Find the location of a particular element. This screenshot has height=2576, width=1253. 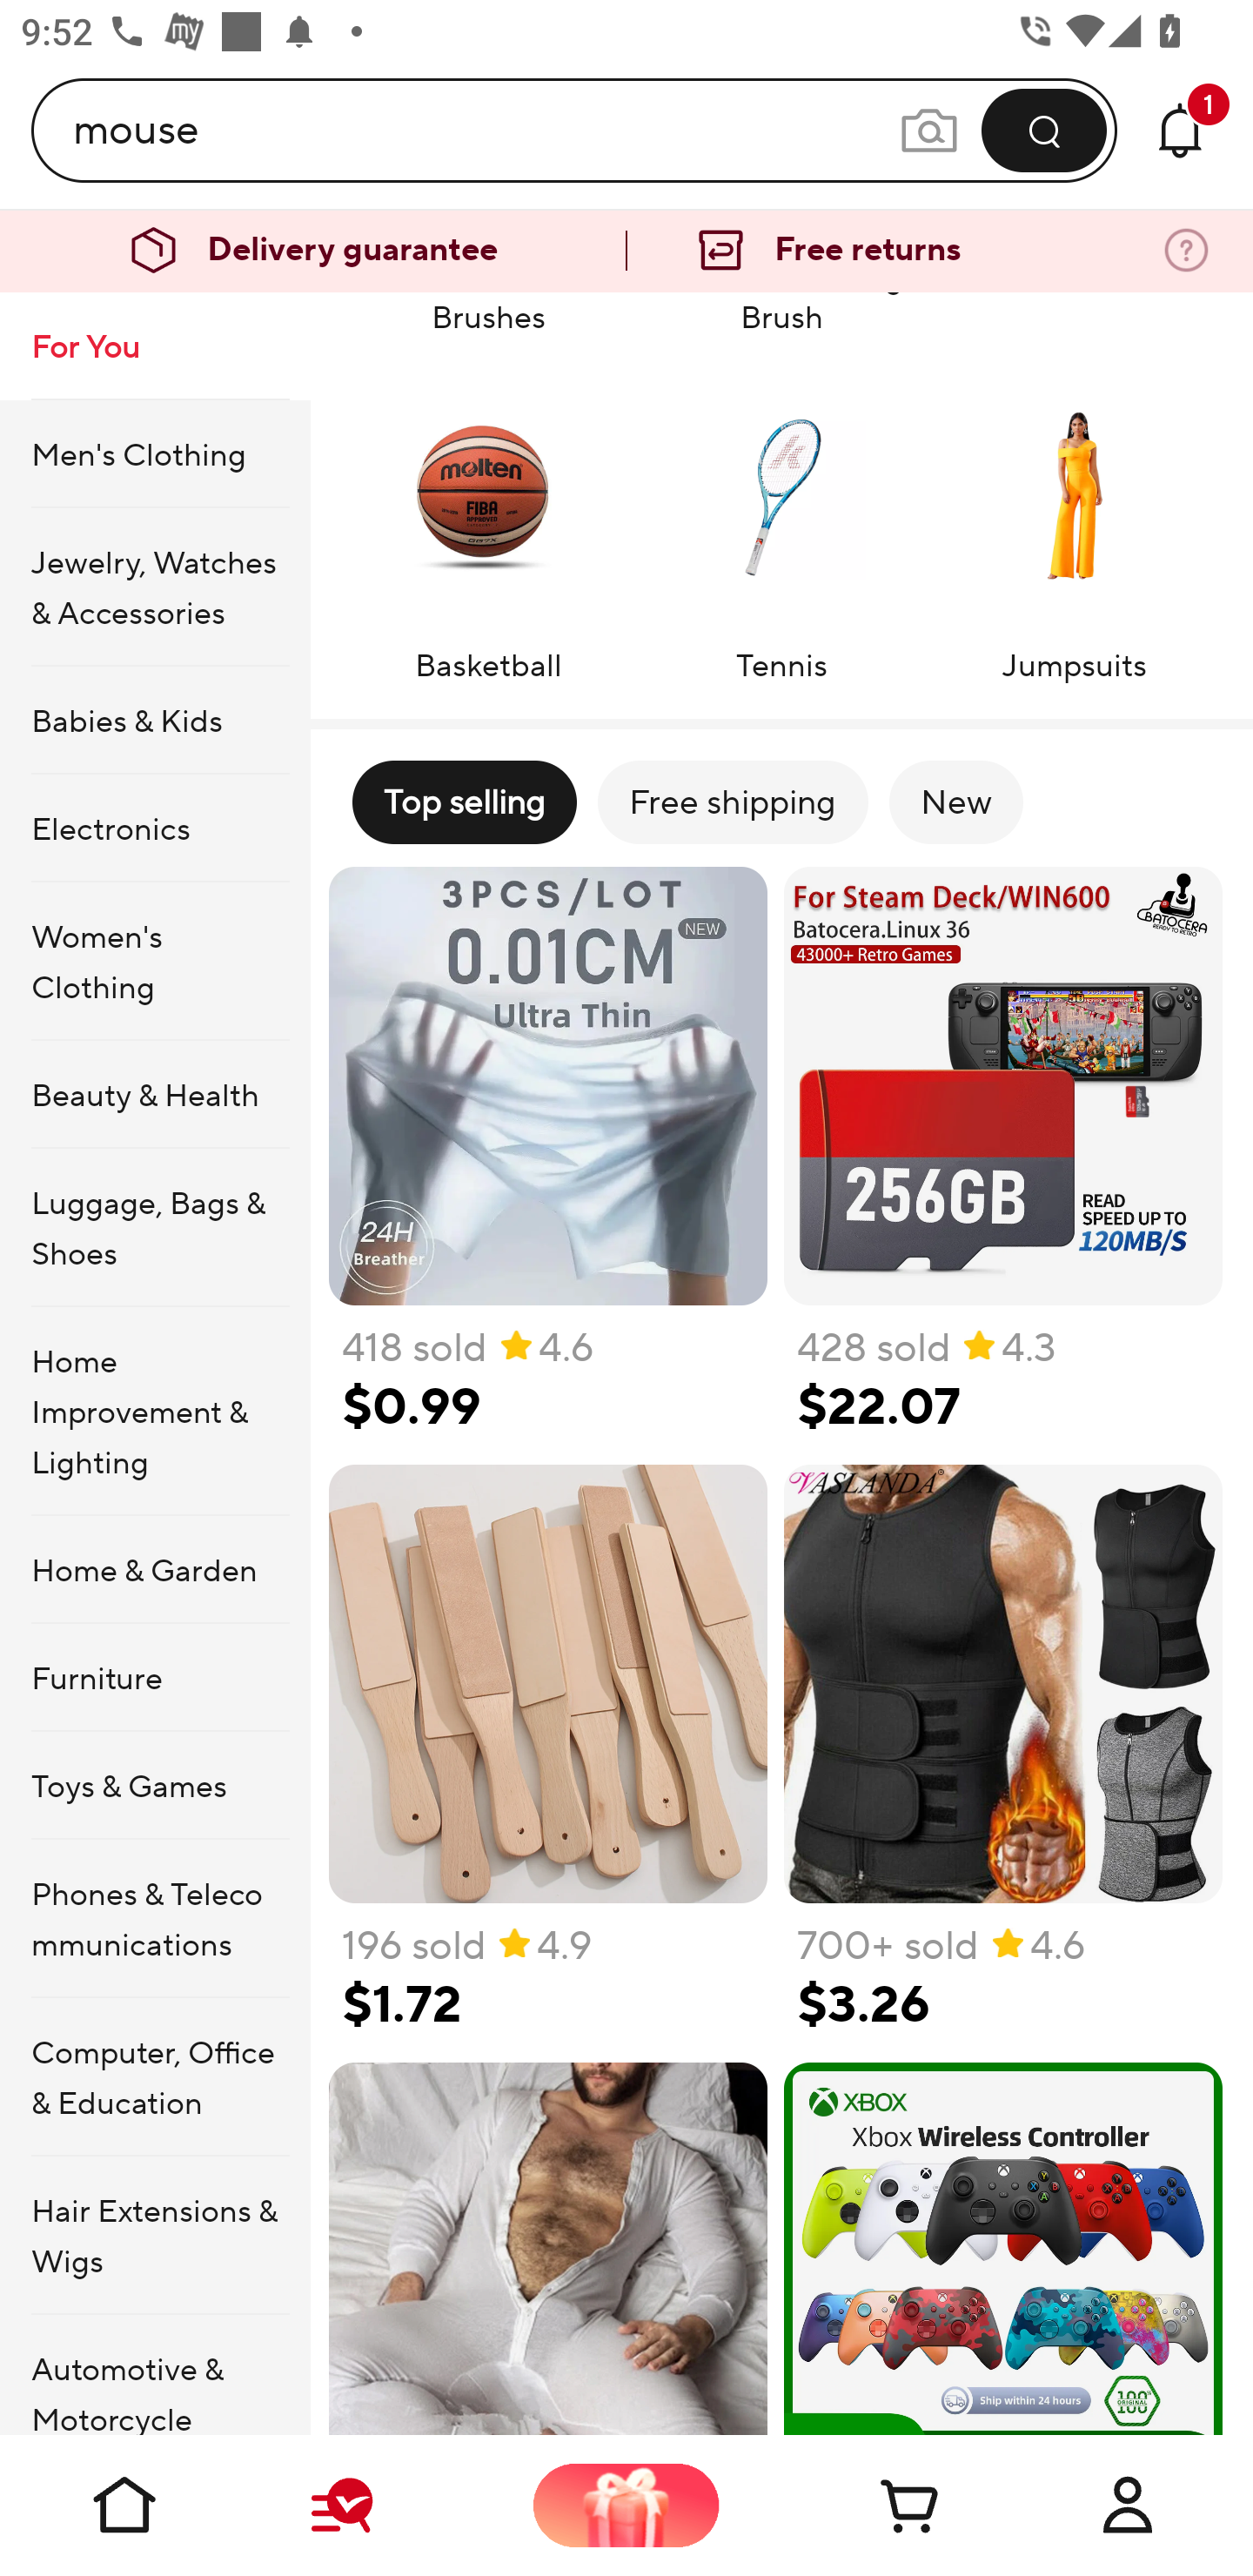

Home Improvement & Lighting is located at coordinates (155, 1412).